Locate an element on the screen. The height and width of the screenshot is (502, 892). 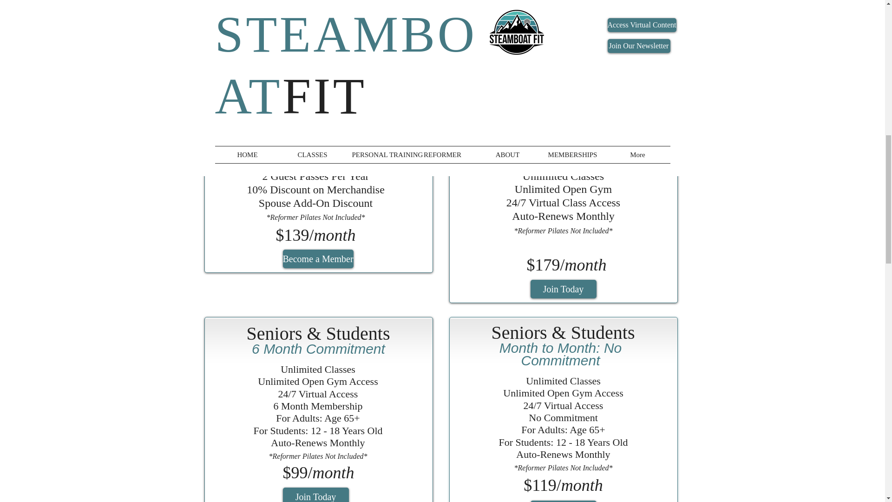
Join Today is located at coordinates (564, 501).